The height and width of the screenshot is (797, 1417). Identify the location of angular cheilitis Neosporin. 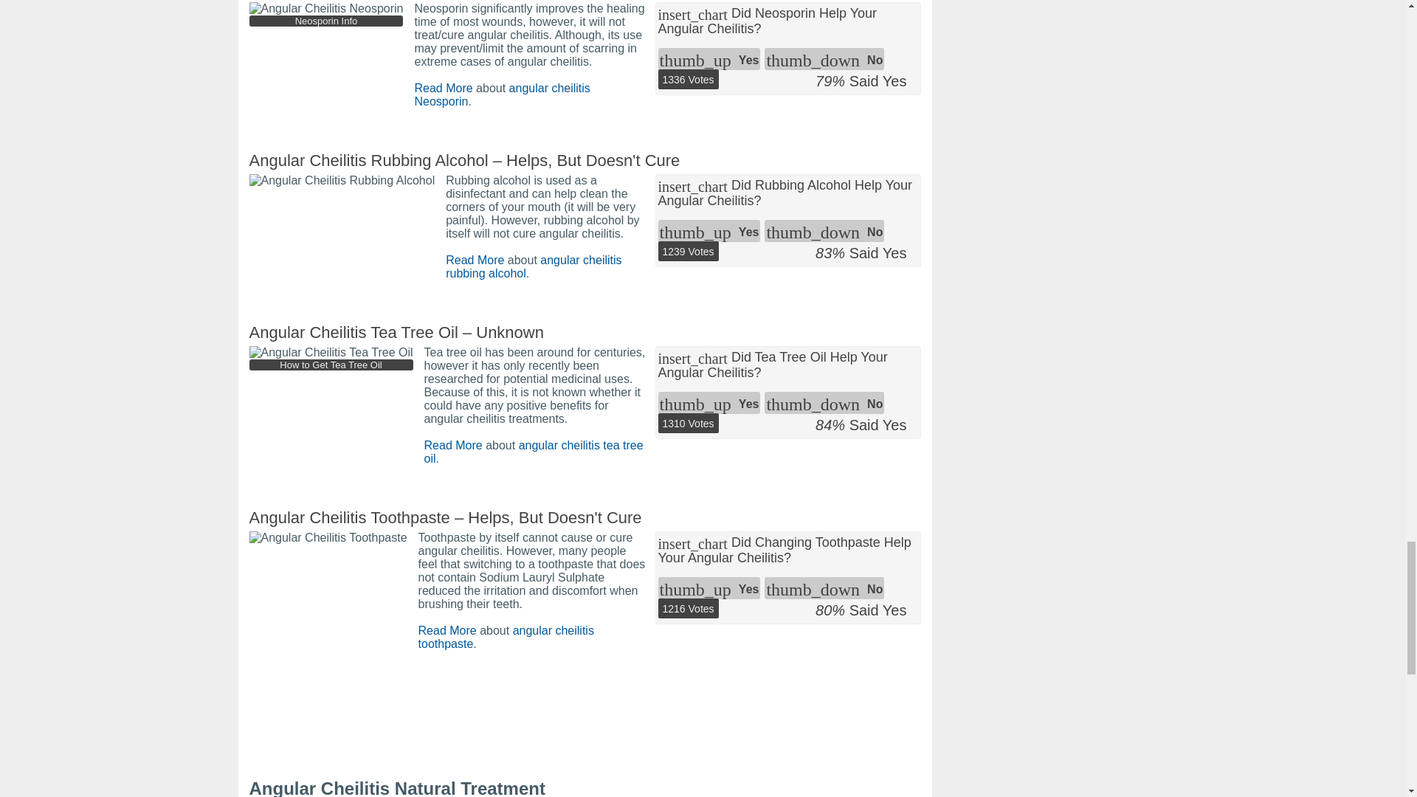
(501, 94).